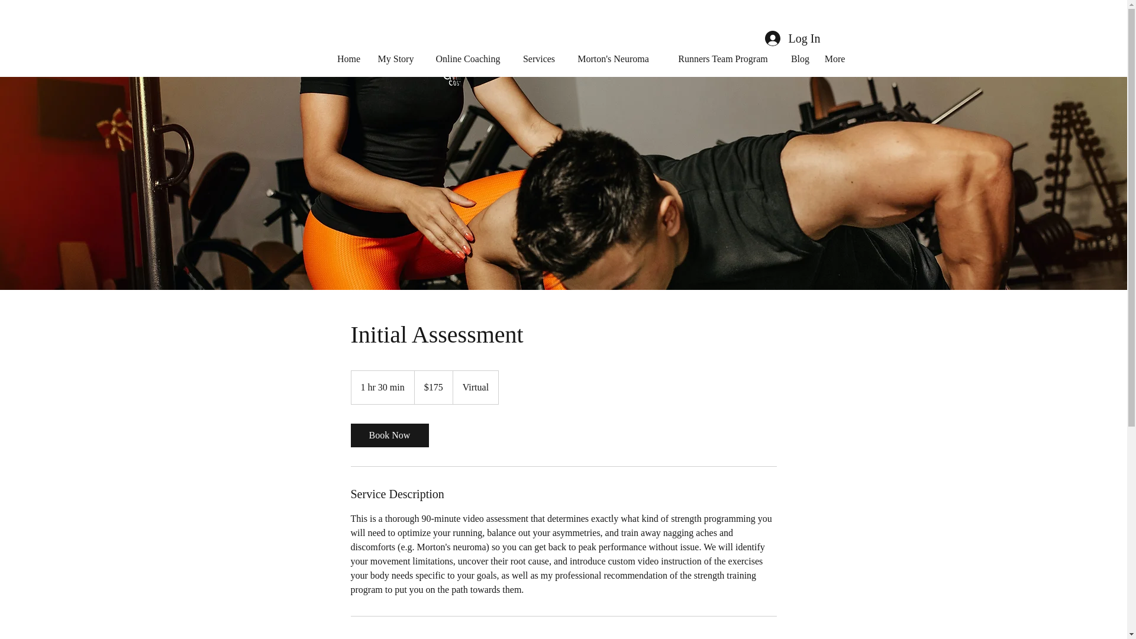  What do you see at coordinates (792, 38) in the screenshot?
I see `Log In` at bounding box center [792, 38].